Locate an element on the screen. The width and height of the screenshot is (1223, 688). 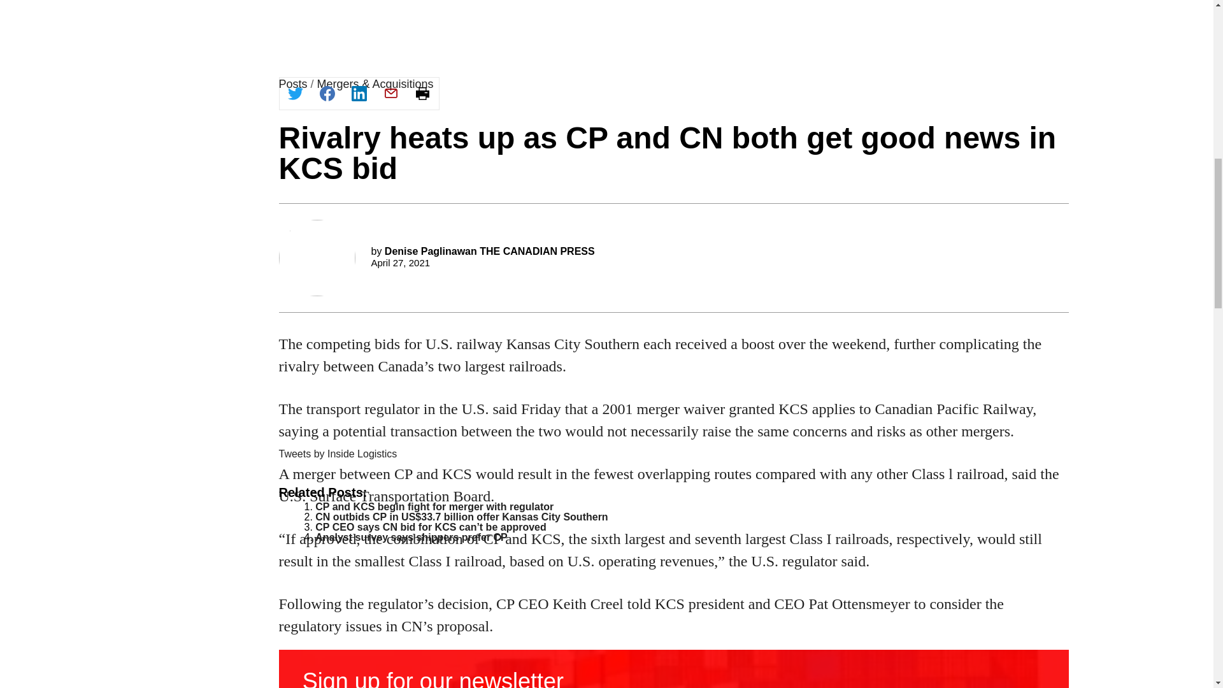
3rd party ad content is located at coordinates (674, 343).